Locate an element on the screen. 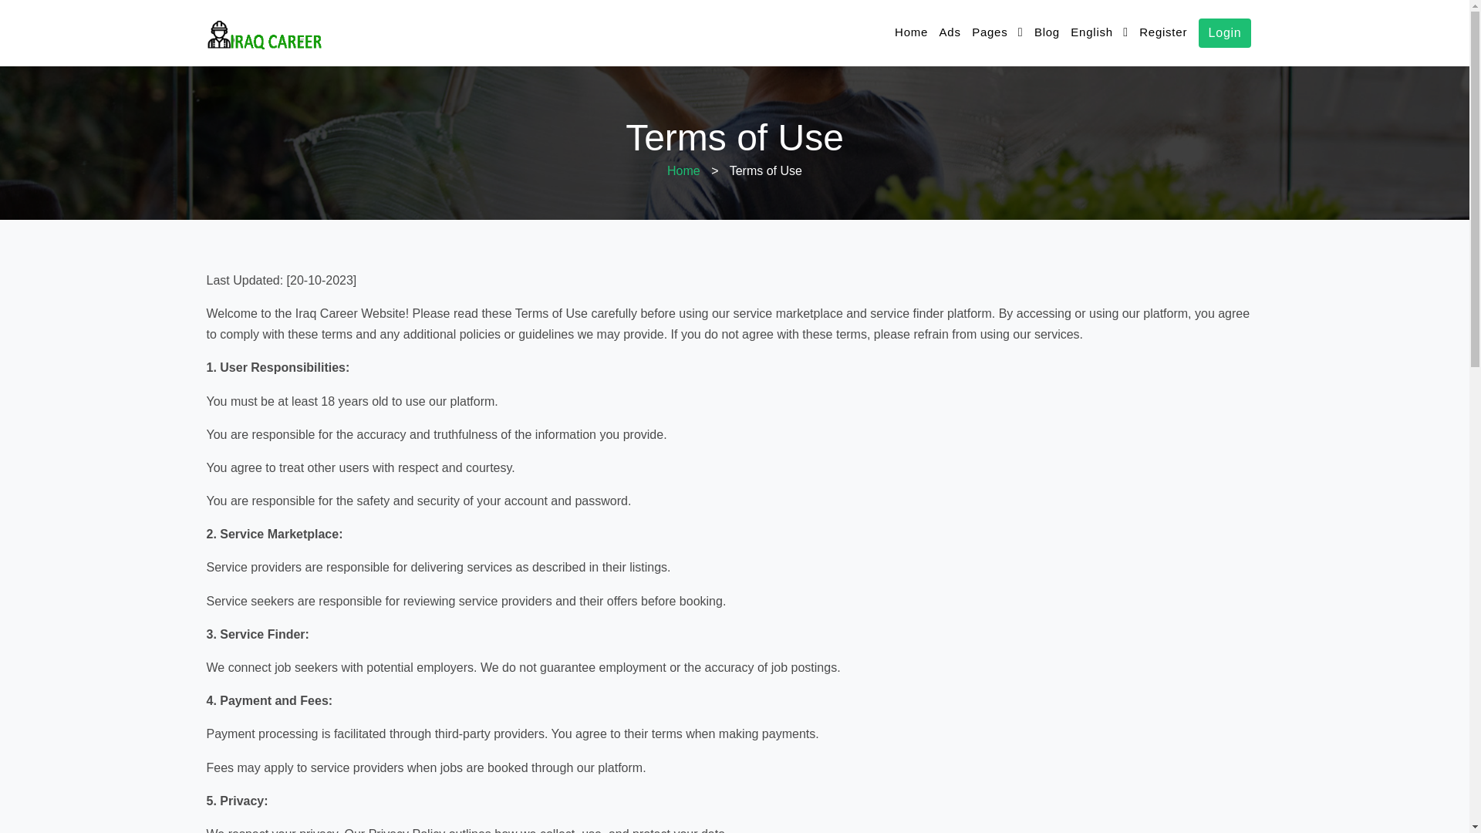 The width and height of the screenshot is (1481, 833). Blog is located at coordinates (1047, 32).